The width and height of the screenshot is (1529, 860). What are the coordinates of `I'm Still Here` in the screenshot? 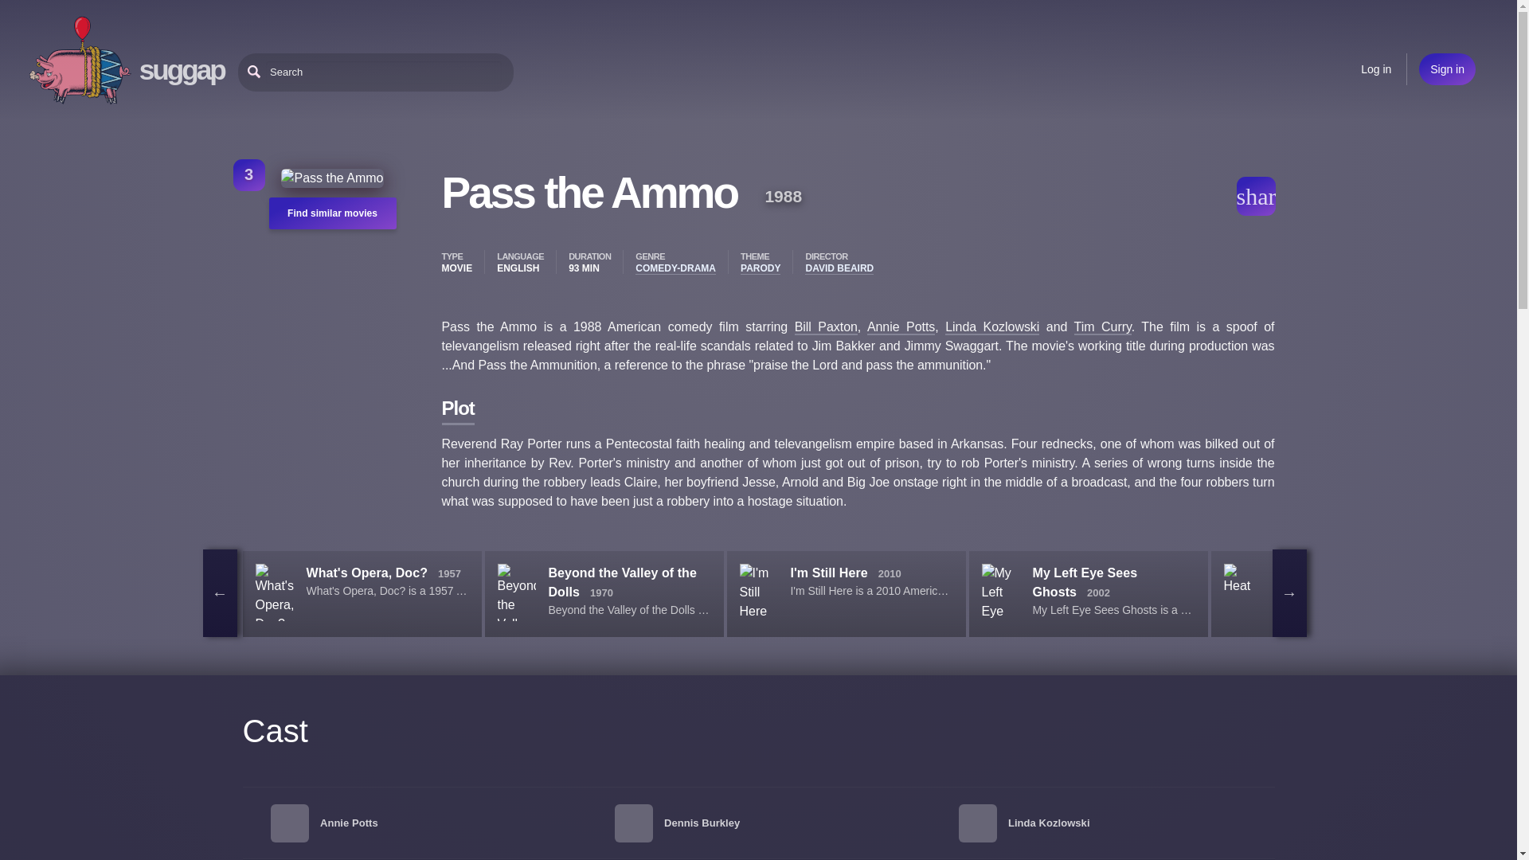 It's located at (828, 572).